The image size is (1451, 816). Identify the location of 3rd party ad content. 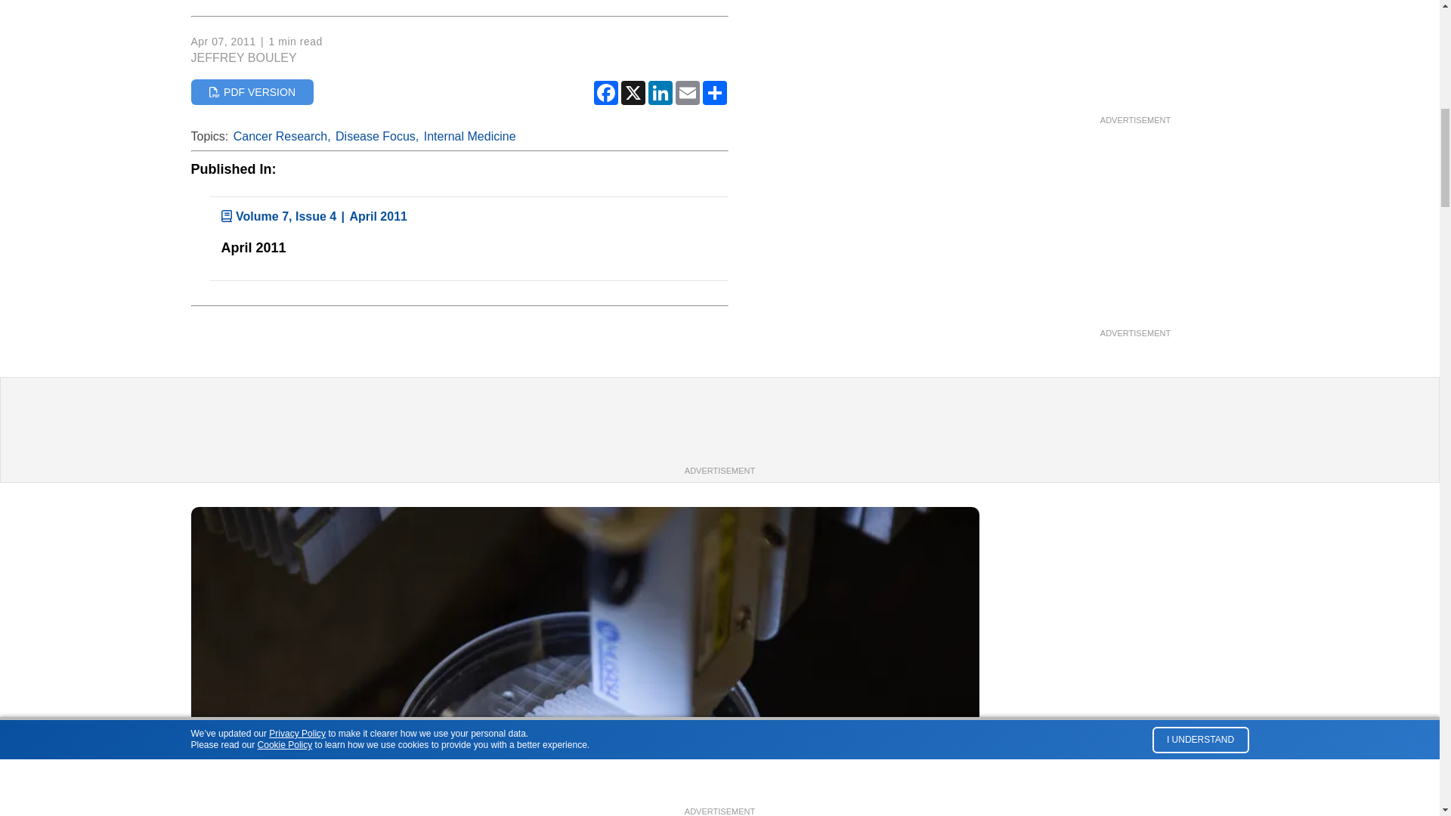
(1134, 48).